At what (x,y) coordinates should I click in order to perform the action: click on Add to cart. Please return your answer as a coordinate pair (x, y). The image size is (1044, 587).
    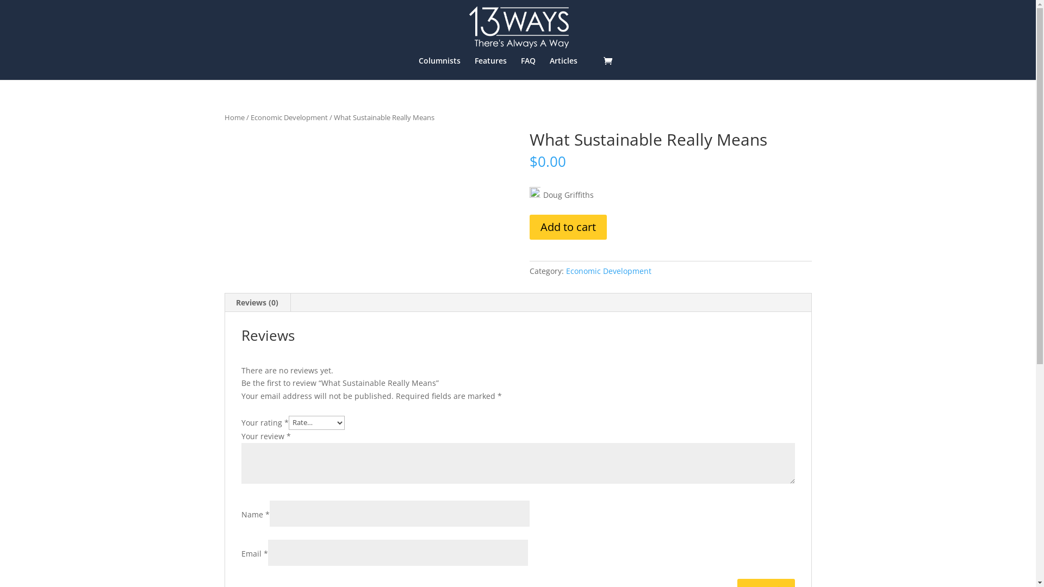
    Looking at the image, I should click on (568, 227).